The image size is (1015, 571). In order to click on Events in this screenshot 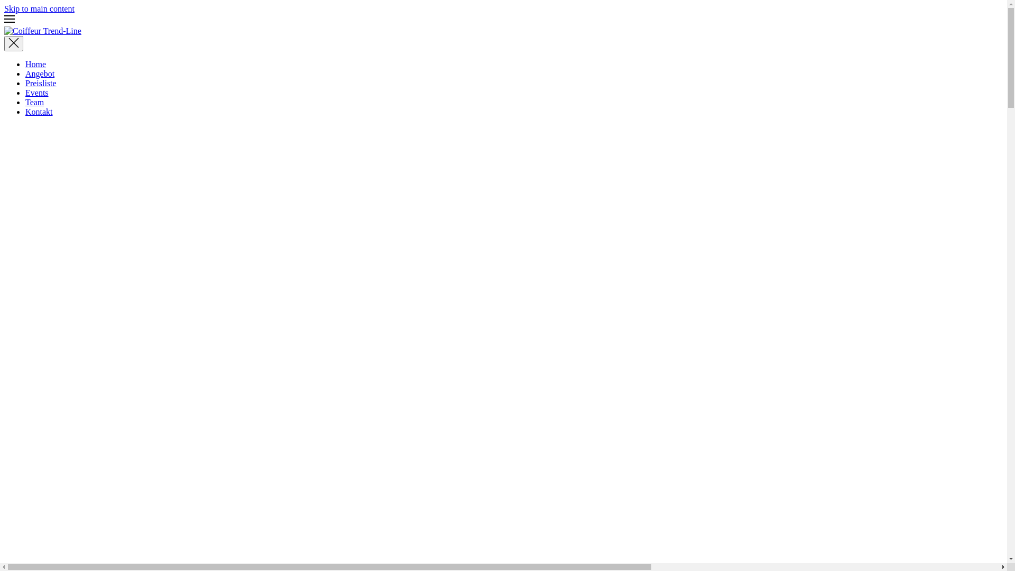, I will do `click(37, 93)`.